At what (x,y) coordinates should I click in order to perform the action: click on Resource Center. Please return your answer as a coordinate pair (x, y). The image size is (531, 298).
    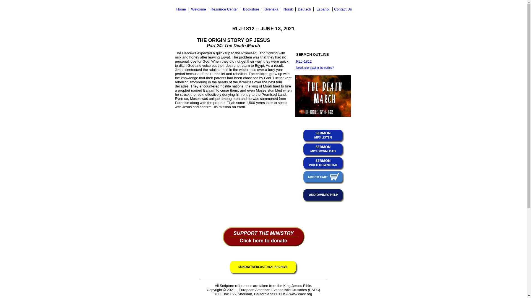
    Looking at the image, I should click on (224, 9).